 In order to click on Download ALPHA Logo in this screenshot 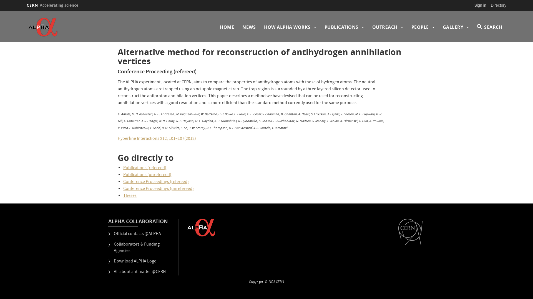, I will do `click(132, 264)`.